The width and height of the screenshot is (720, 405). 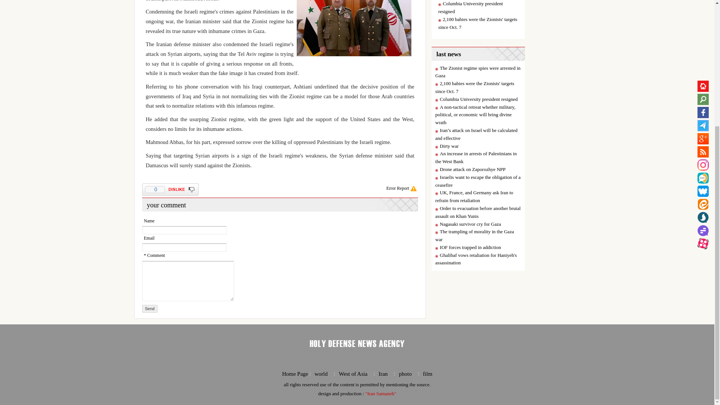 What do you see at coordinates (150, 309) in the screenshot?
I see `Send` at bounding box center [150, 309].